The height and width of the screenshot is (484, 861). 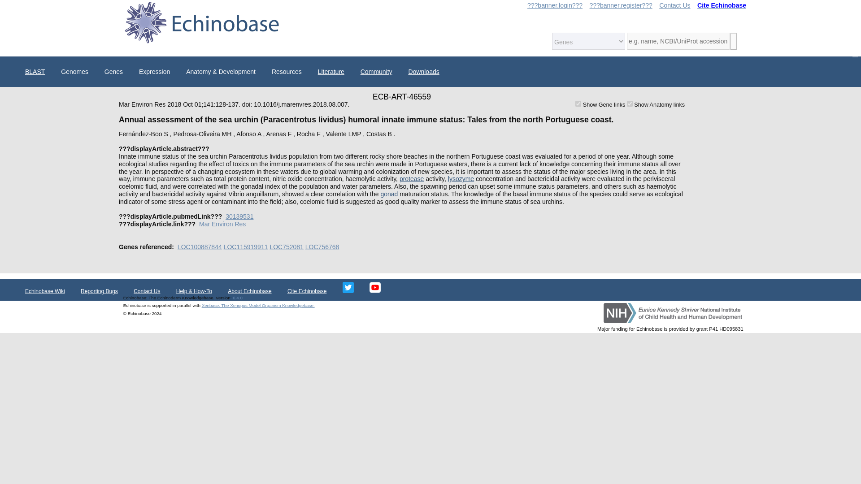 What do you see at coordinates (375, 288) in the screenshot?
I see `YouTube` at bounding box center [375, 288].